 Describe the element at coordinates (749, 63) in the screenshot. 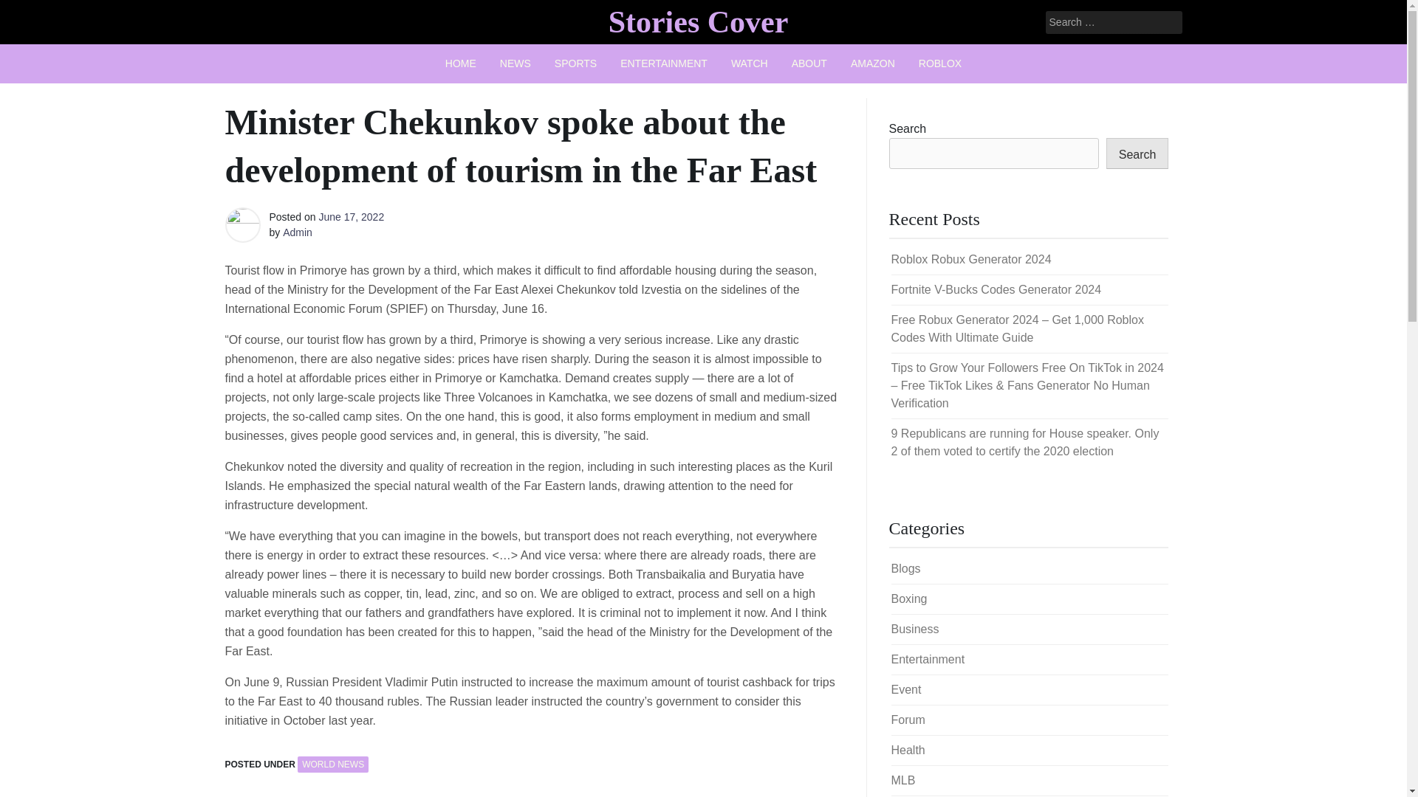

I see `WATCH` at that location.